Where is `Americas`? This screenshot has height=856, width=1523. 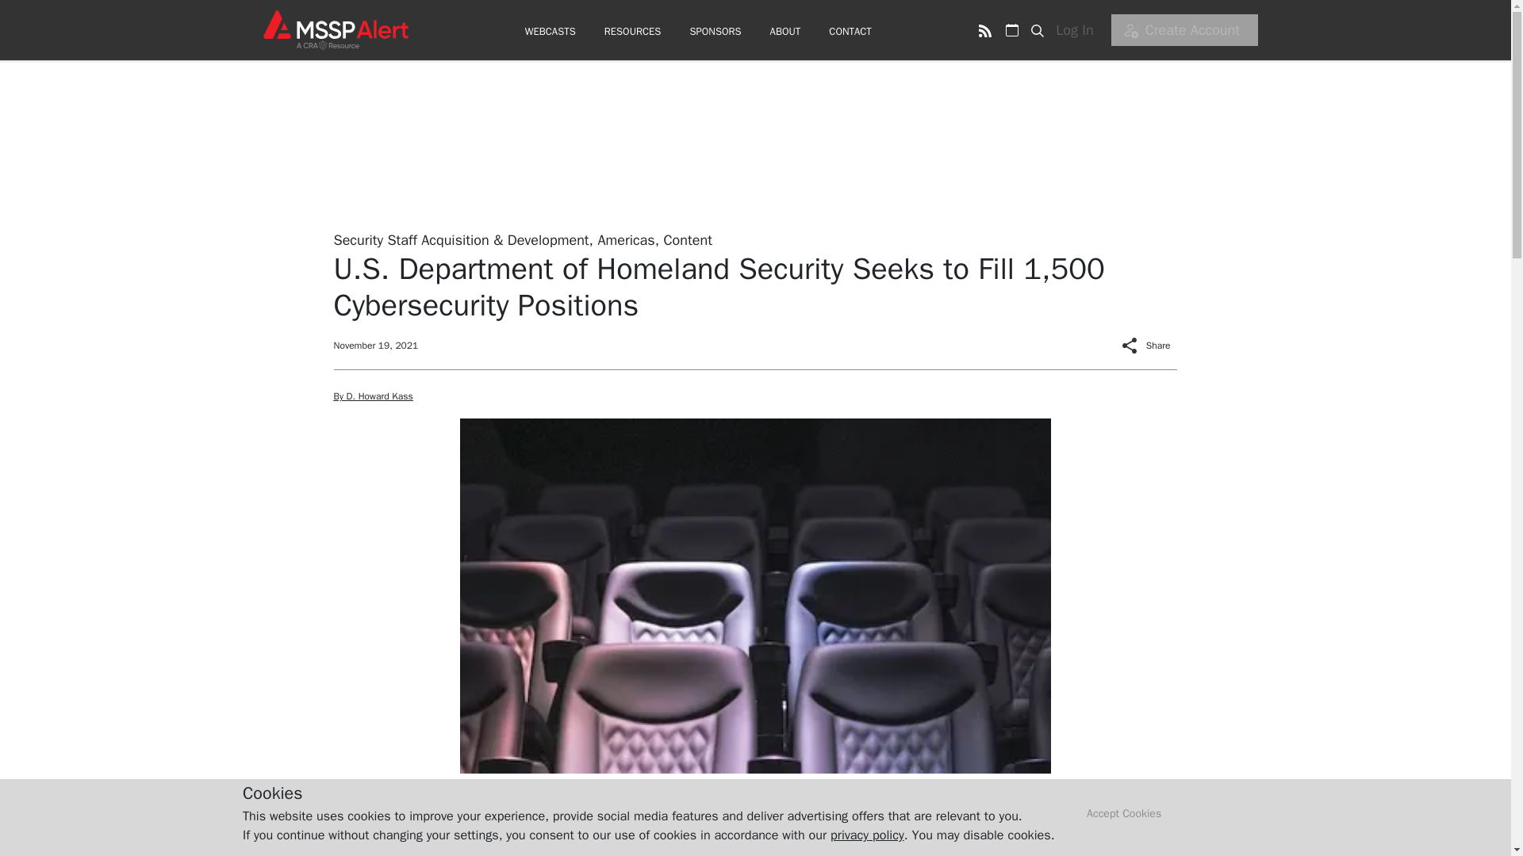 Americas is located at coordinates (625, 239).